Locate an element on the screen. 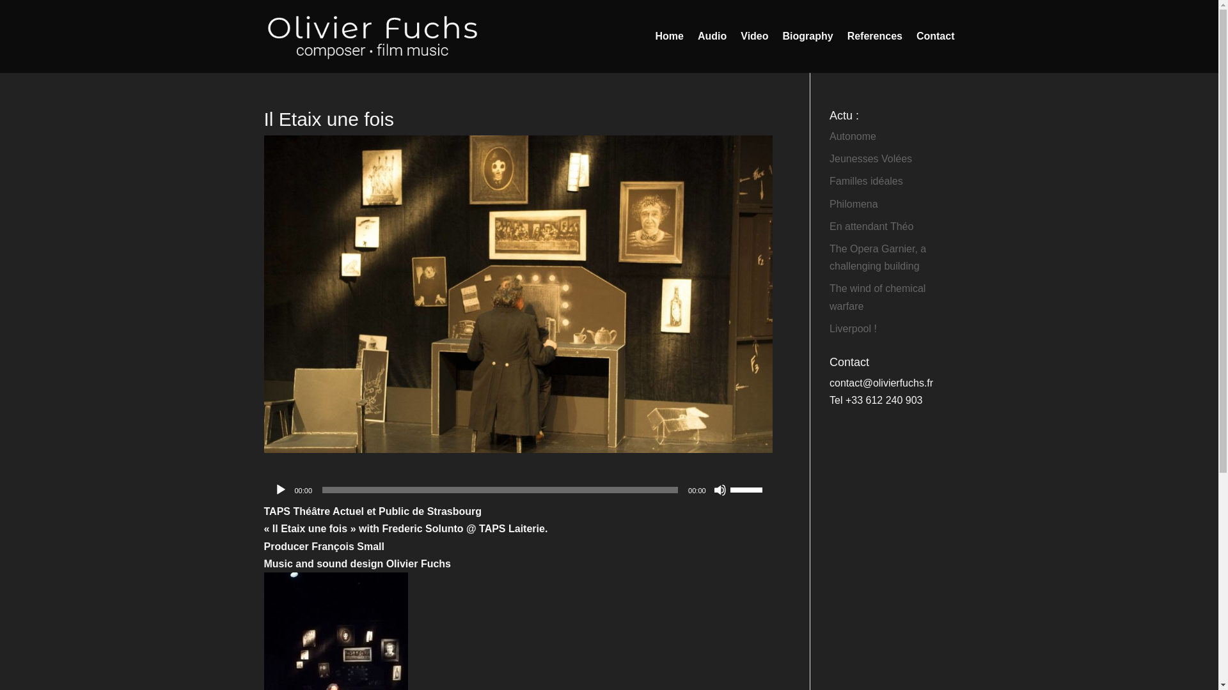 Image resolution: width=1228 pixels, height=690 pixels. Biography is located at coordinates (808, 52).